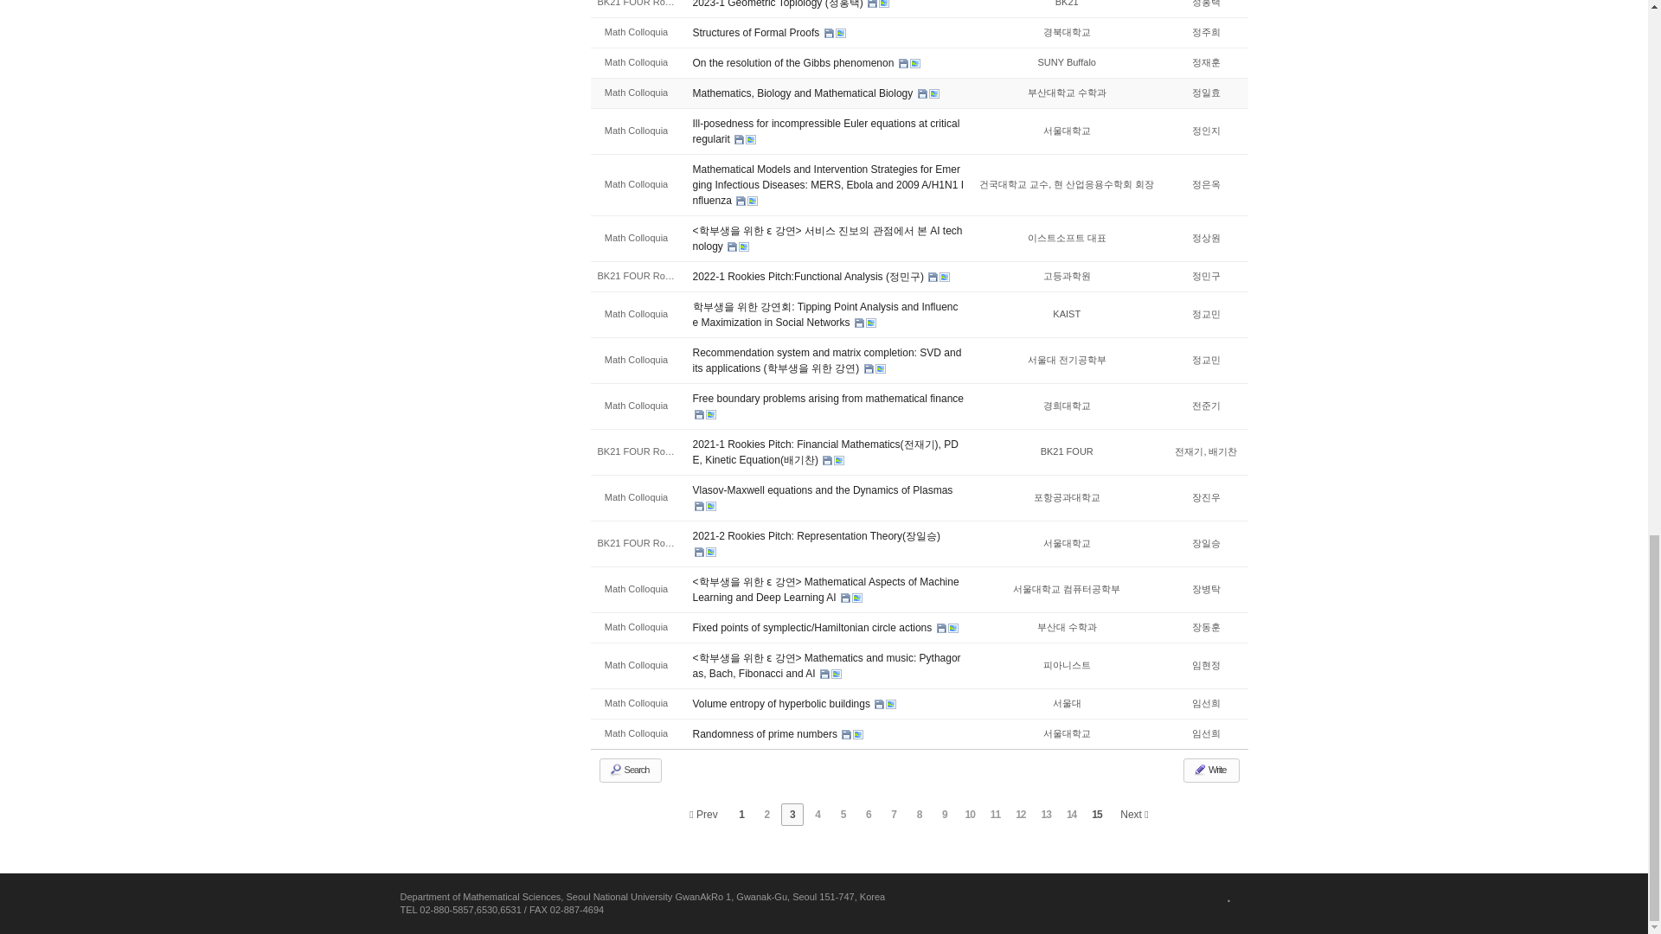 This screenshot has width=1661, height=934. What do you see at coordinates (872, 3) in the screenshot?
I see `file` at bounding box center [872, 3].